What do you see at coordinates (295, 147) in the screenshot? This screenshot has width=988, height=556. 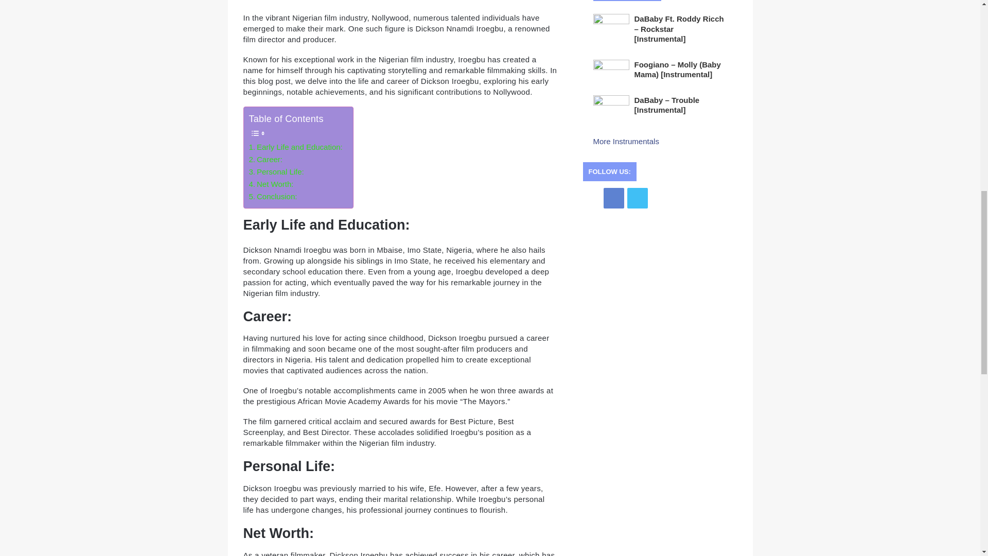 I see `Early Life and Education:` at bounding box center [295, 147].